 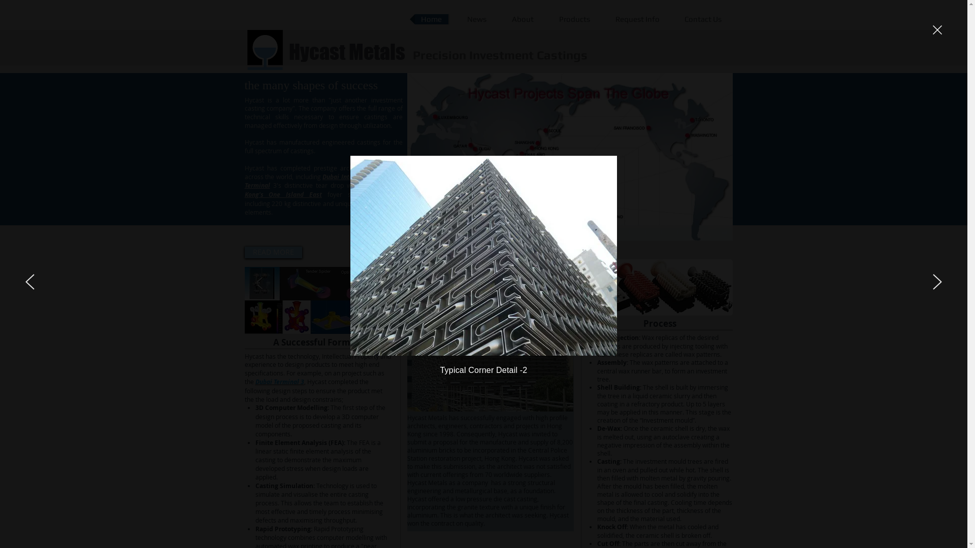 I want to click on About, so click(x=523, y=19).